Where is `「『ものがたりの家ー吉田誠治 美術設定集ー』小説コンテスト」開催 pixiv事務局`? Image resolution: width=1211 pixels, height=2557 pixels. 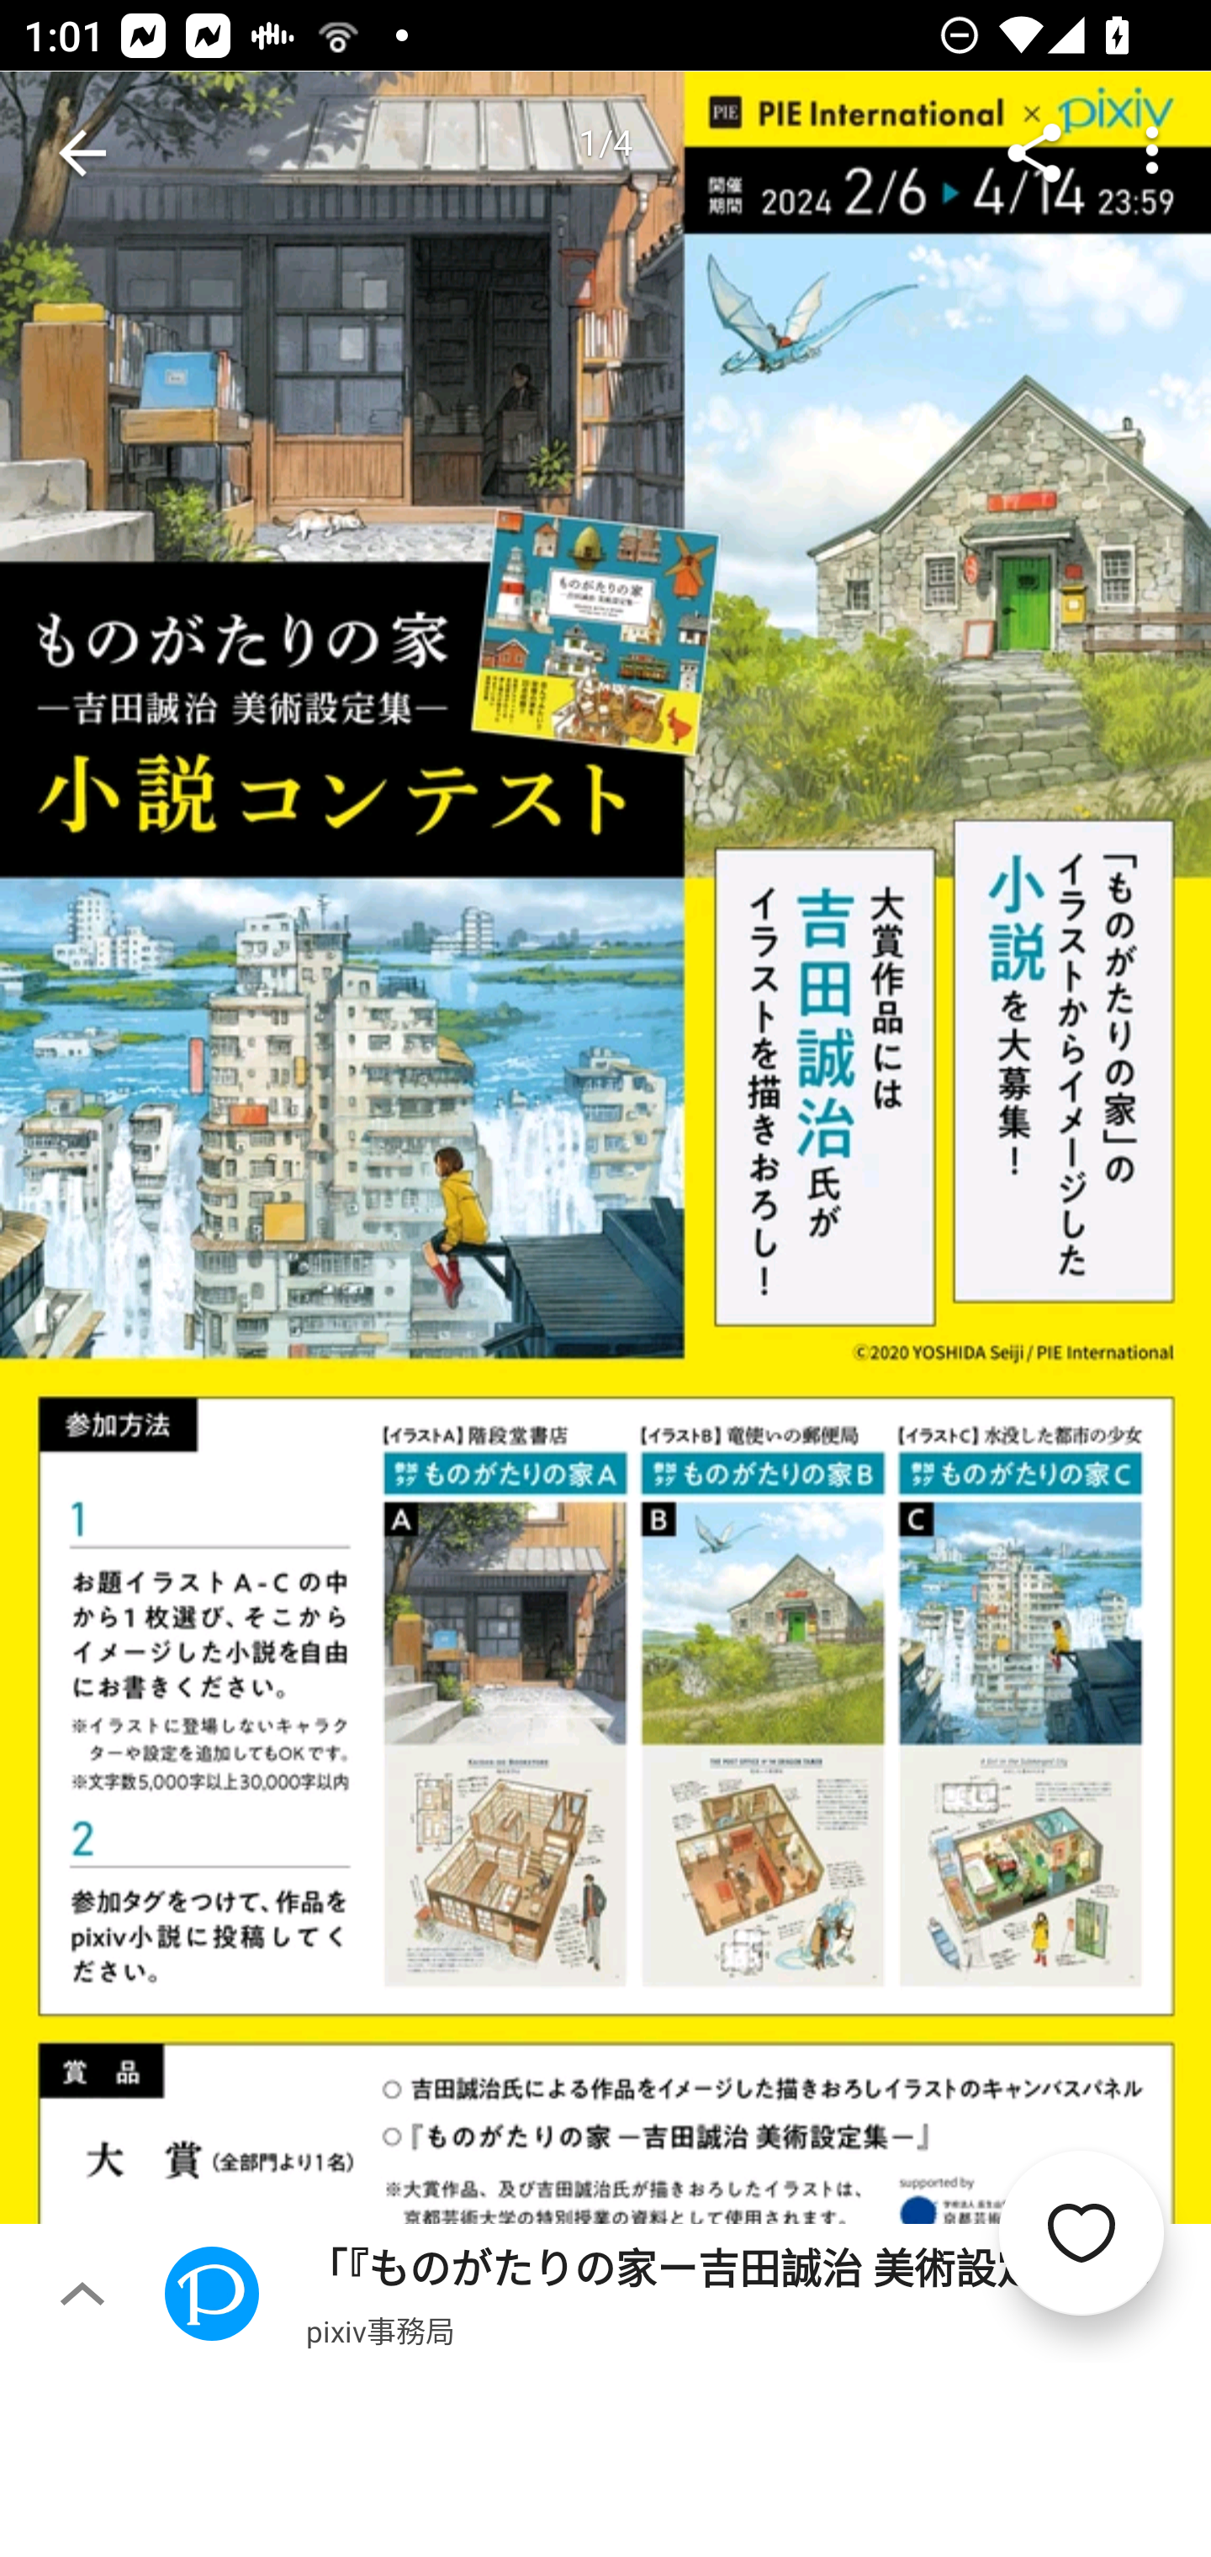 「『ものがたりの家ー吉田誠治 美術設定集ー』小説コンテスト」開催 pixiv事務局 is located at coordinates (688, 2293).